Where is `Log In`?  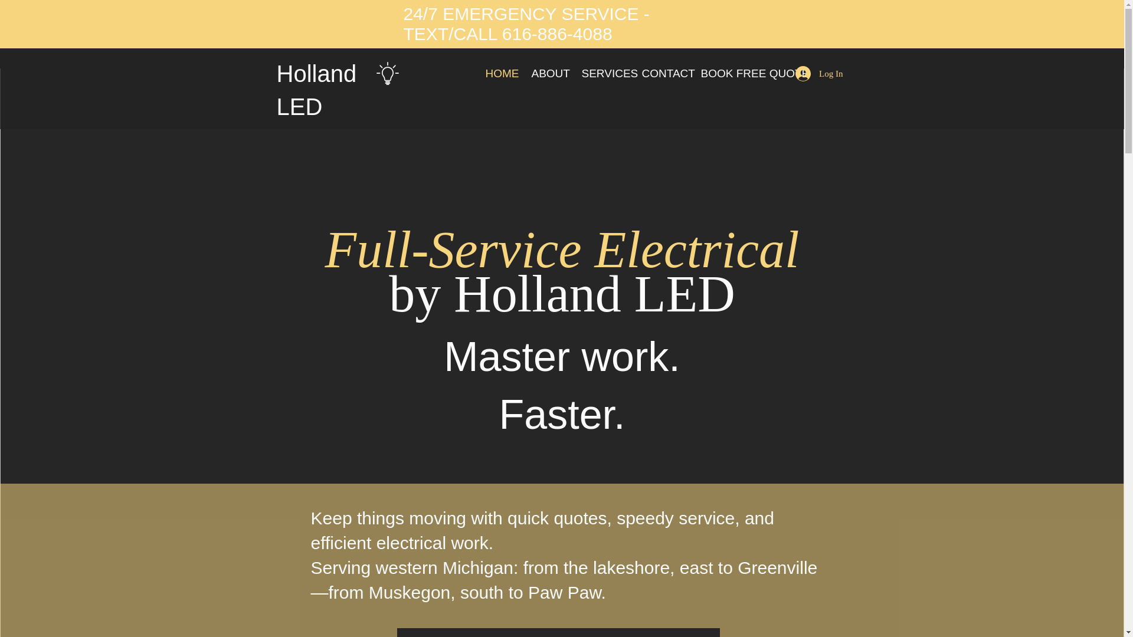 Log In is located at coordinates (819, 73).